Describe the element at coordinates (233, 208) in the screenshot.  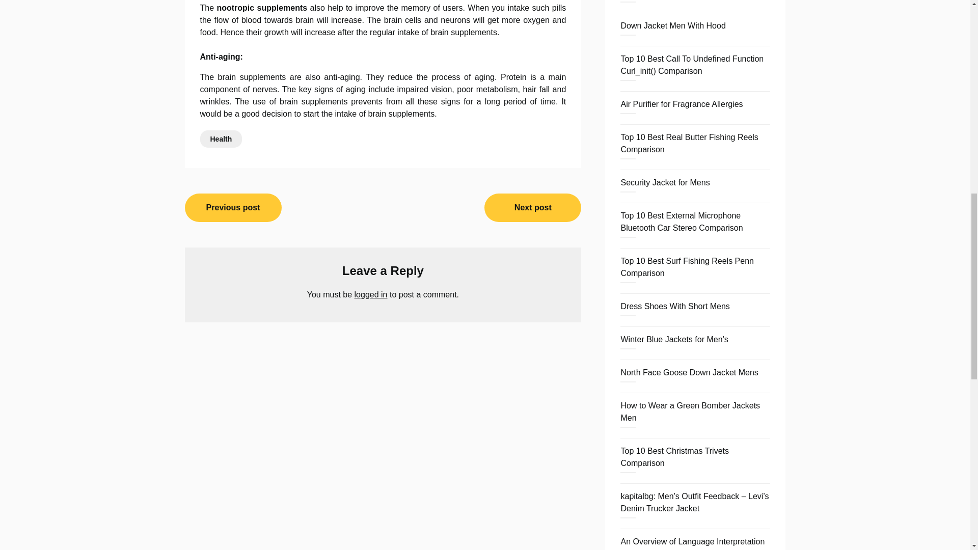
I see `Previous post` at that location.